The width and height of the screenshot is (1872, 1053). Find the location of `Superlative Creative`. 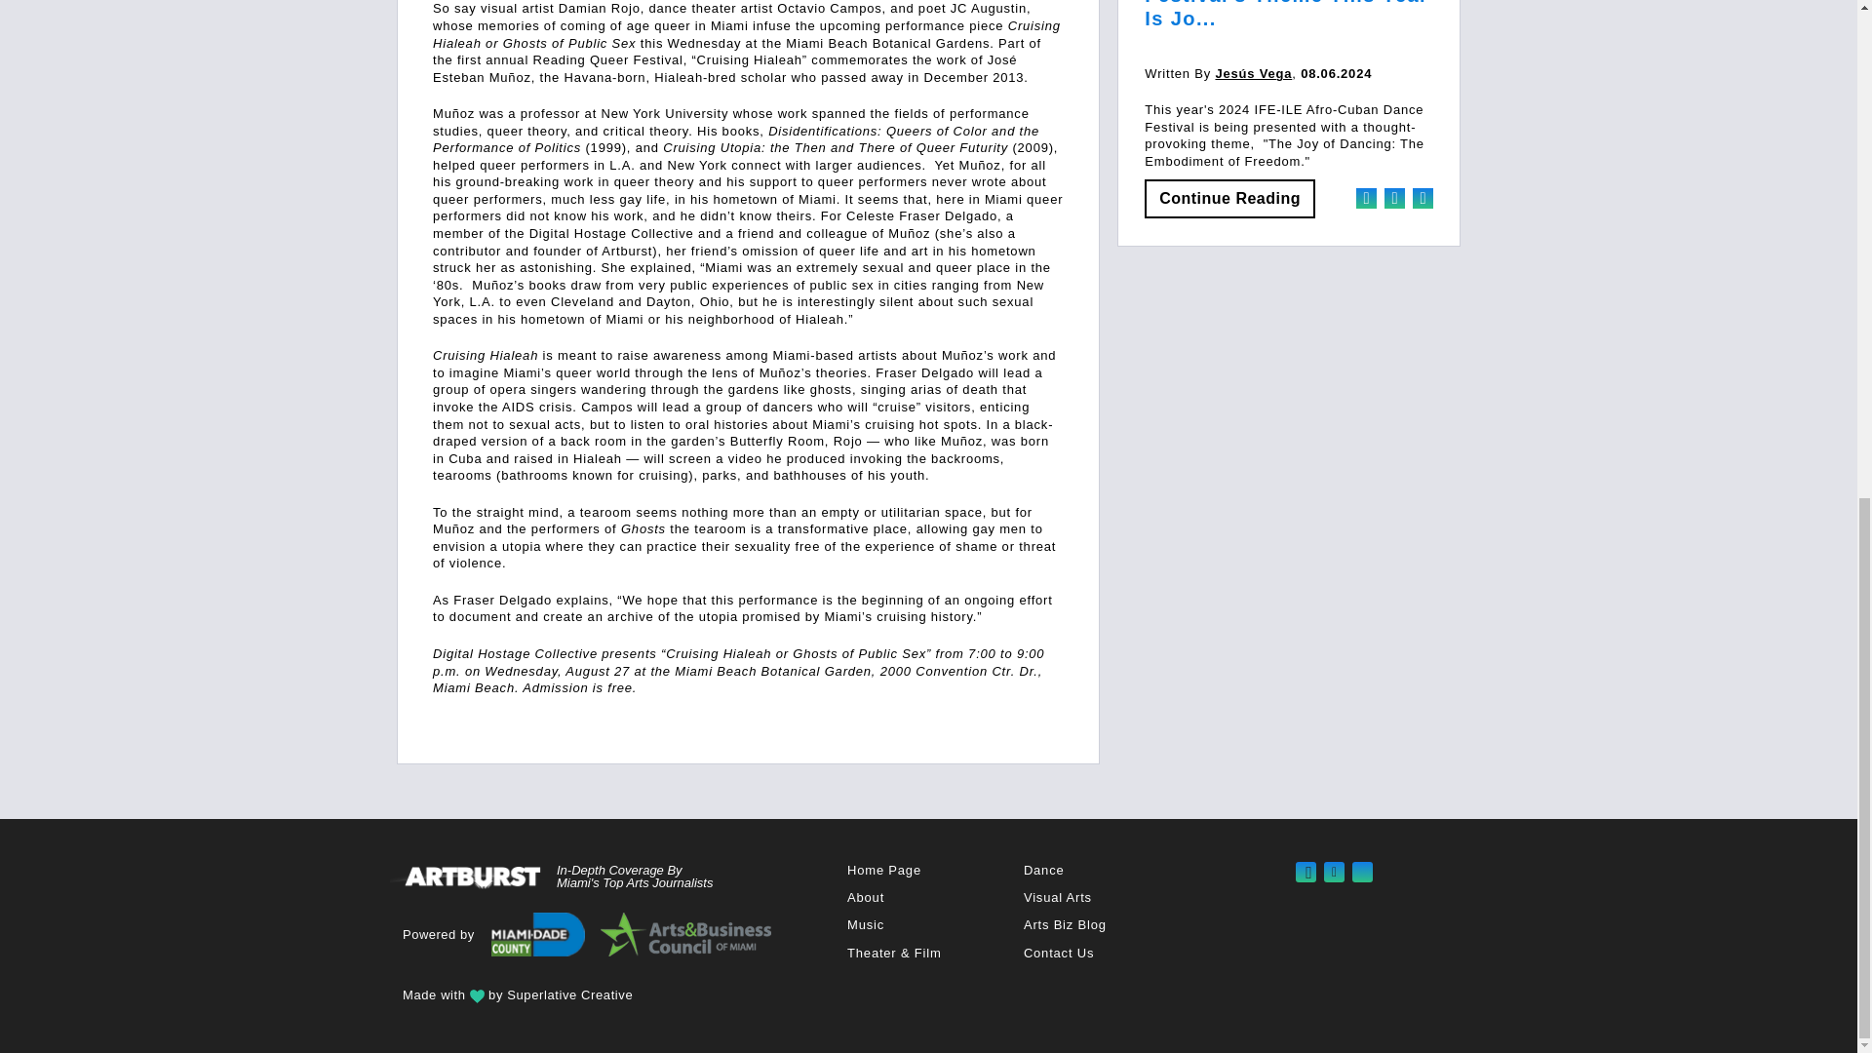

Superlative Creative is located at coordinates (569, 994).